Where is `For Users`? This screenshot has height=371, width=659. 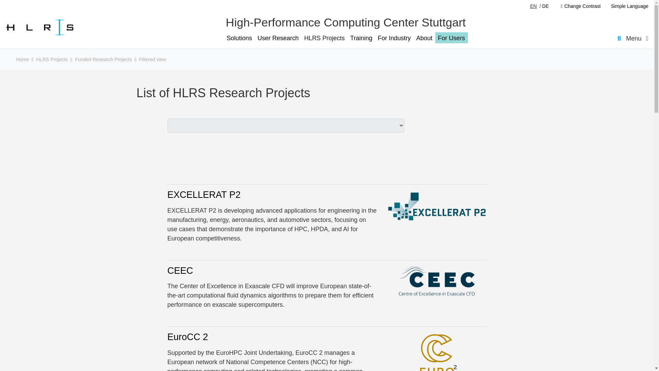
For Users is located at coordinates (451, 38).